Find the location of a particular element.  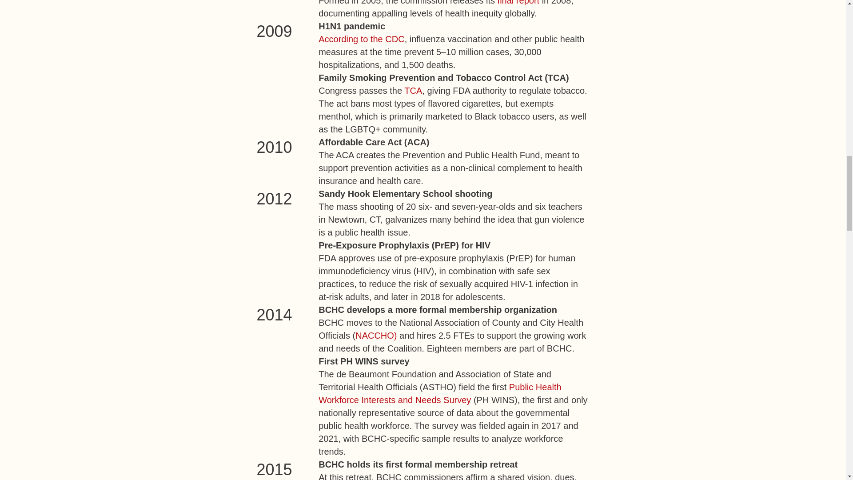

final report is located at coordinates (518, 3).